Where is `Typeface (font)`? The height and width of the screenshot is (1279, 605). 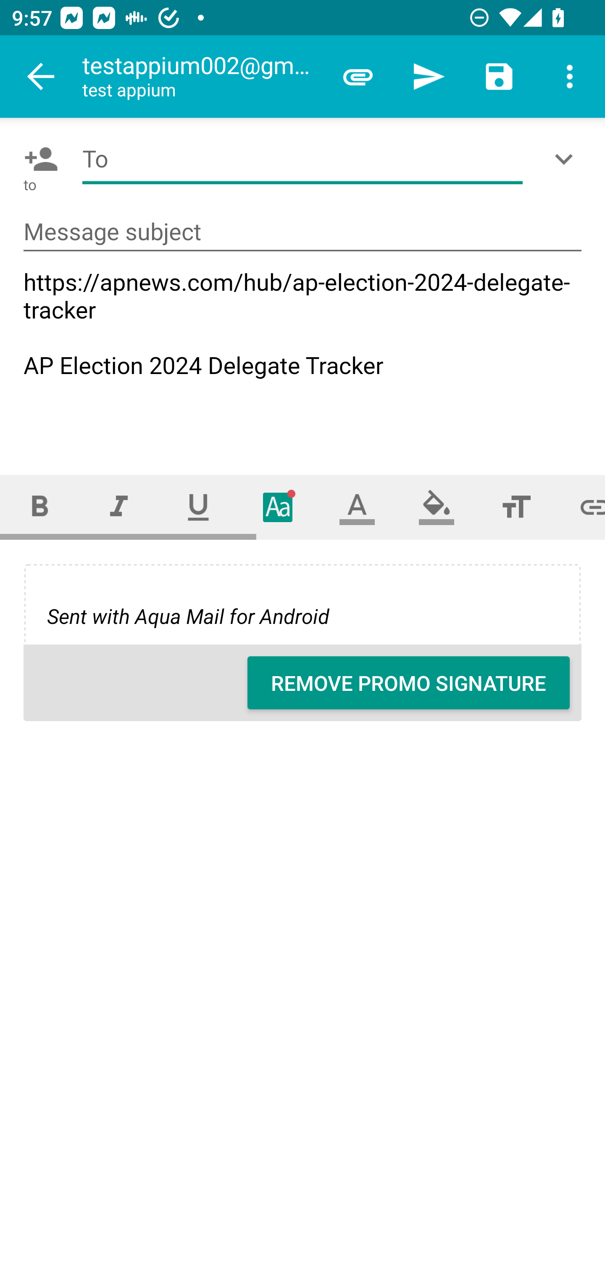
Typeface (font) is located at coordinates (278, 507).